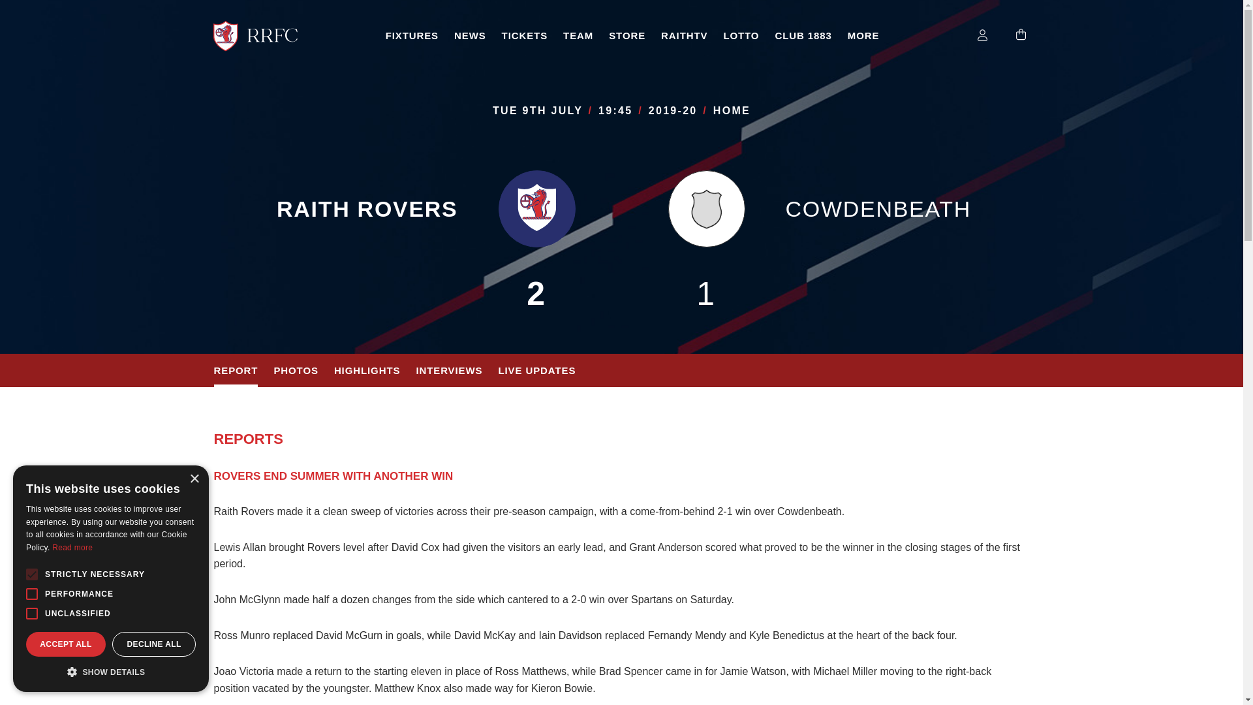 This screenshot has height=705, width=1253. Describe the element at coordinates (684, 37) in the screenshot. I see `RAITHTV` at that location.